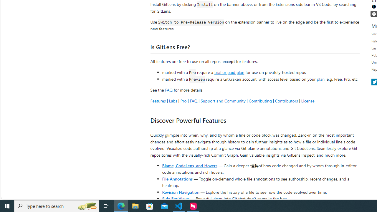 Image resolution: width=377 pixels, height=212 pixels. What do you see at coordinates (320, 79) in the screenshot?
I see `plan` at bounding box center [320, 79].